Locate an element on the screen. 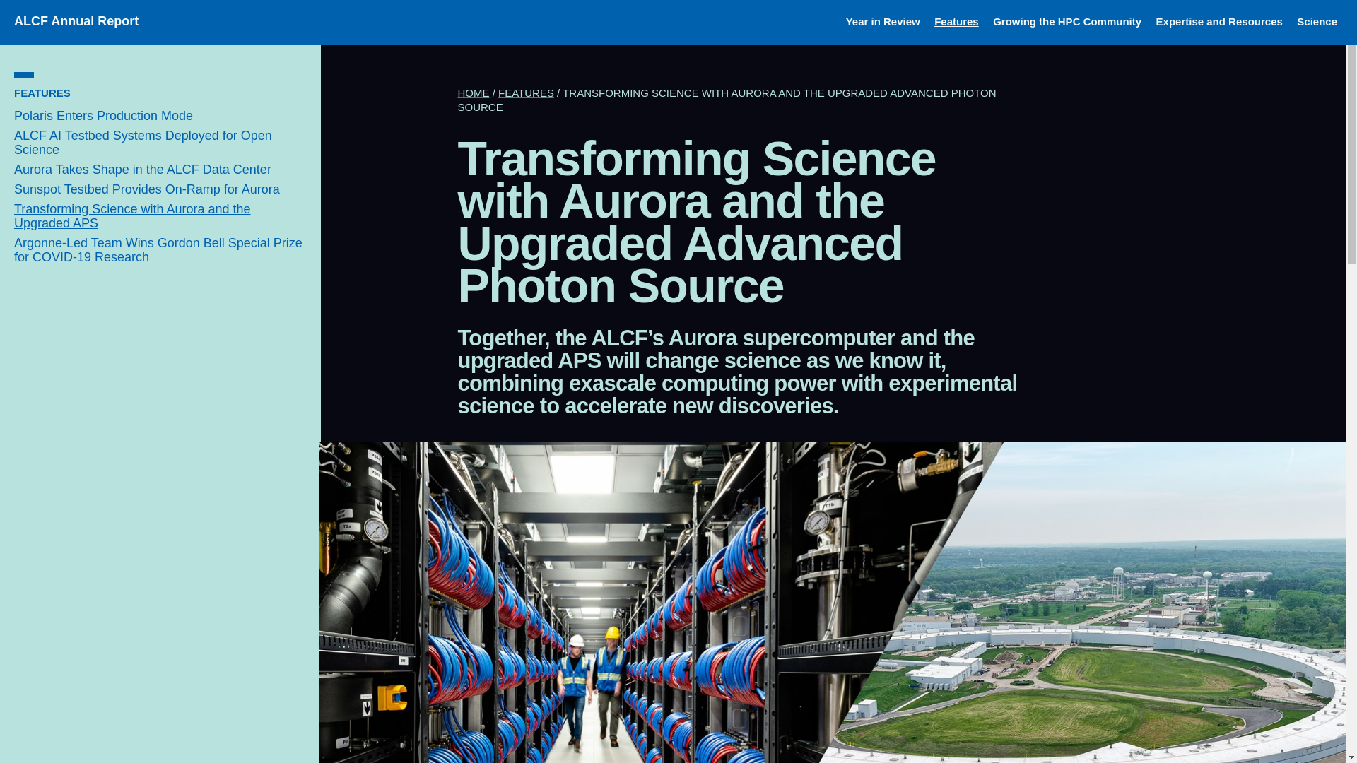  Expertise and Resources is located at coordinates (1218, 21).